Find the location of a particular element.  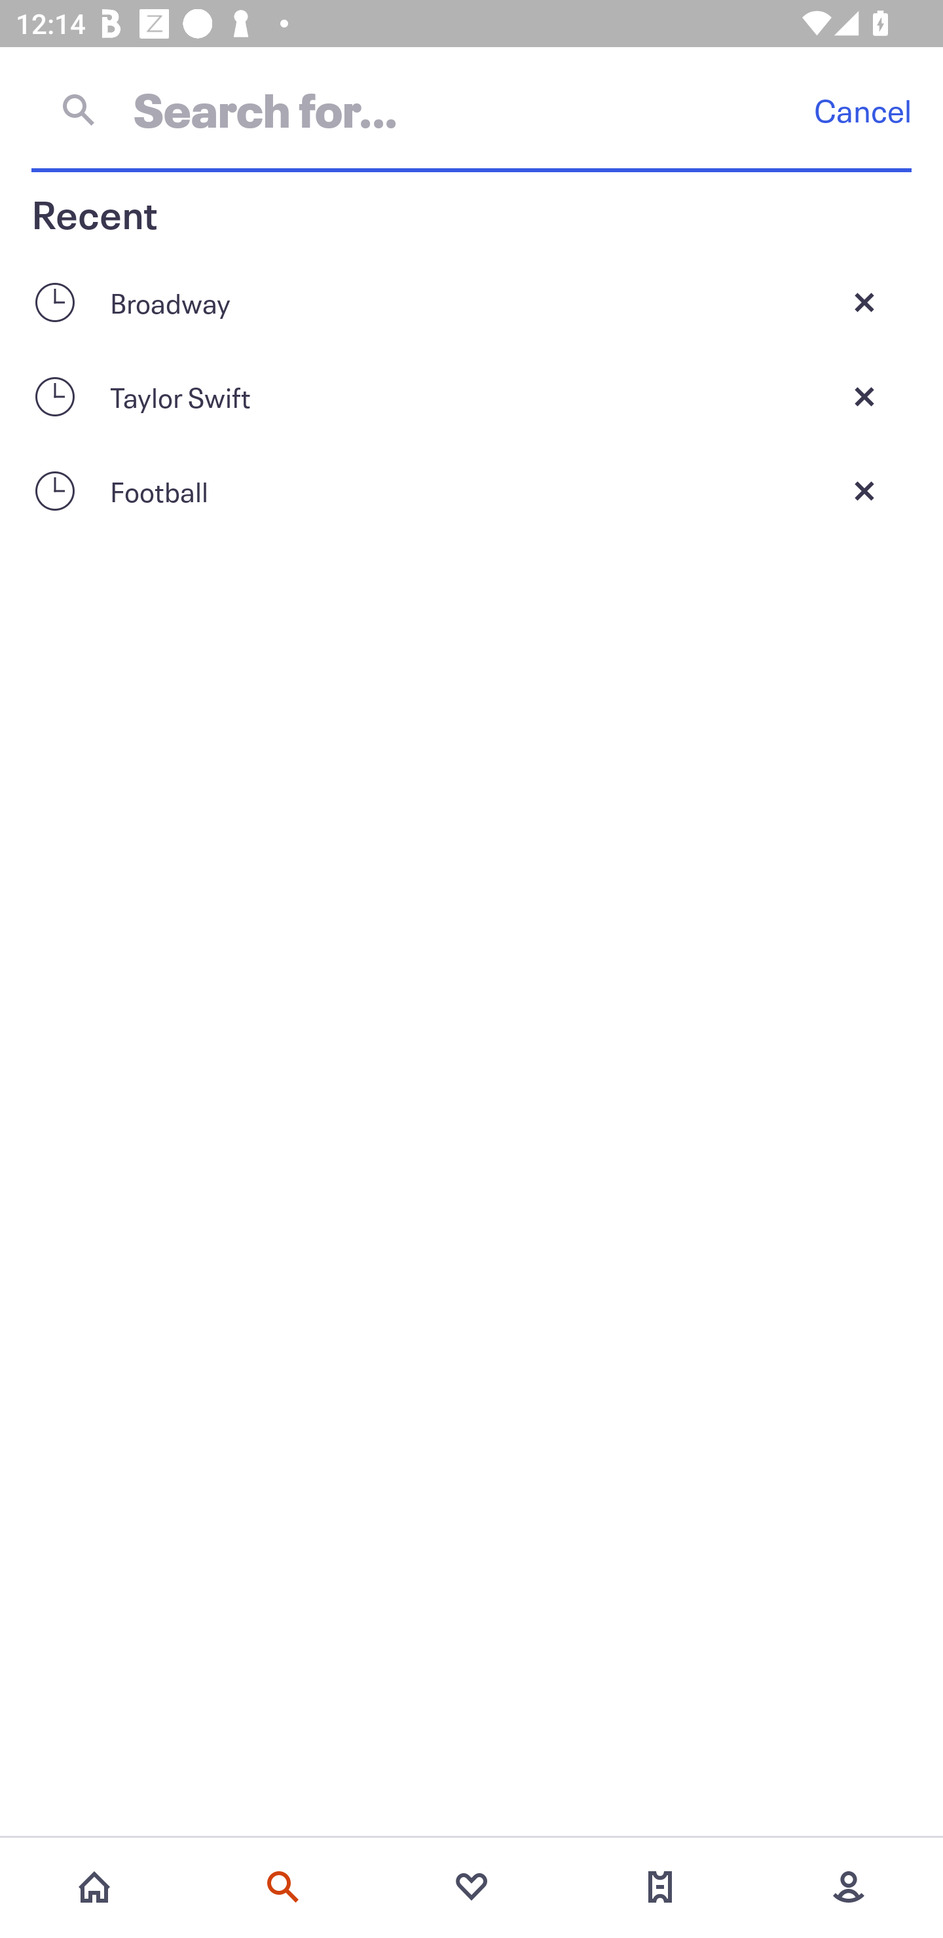

Favorites is located at coordinates (471, 1887).